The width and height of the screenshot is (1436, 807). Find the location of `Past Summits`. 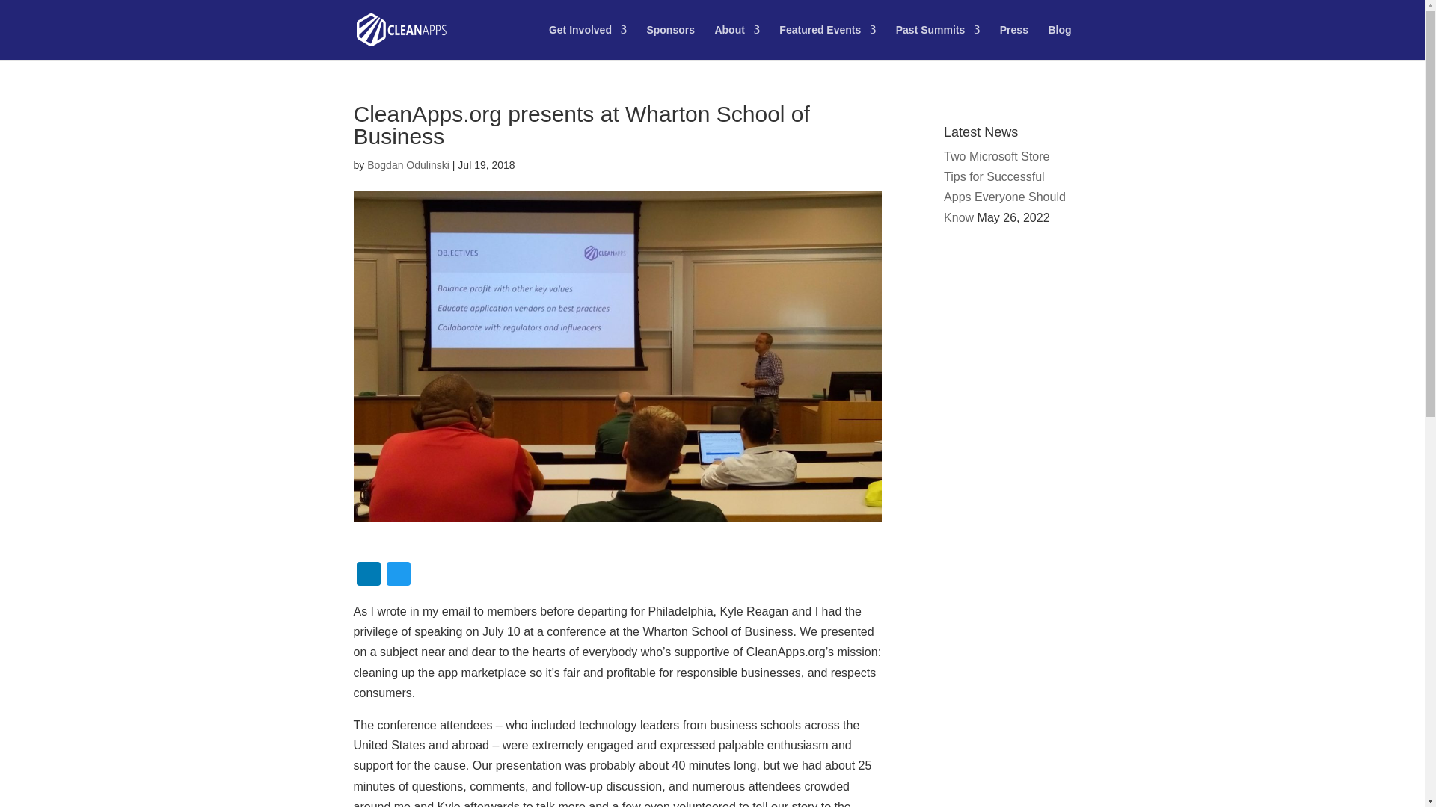

Past Summits is located at coordinates (938, 42).